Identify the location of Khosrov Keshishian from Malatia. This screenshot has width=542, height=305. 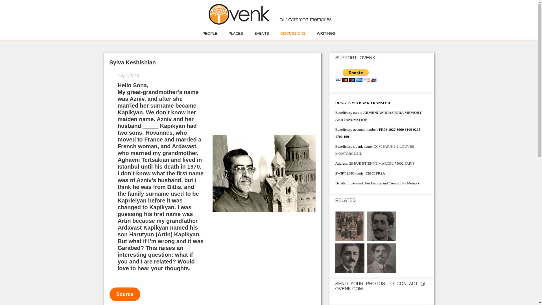
(381, 226).